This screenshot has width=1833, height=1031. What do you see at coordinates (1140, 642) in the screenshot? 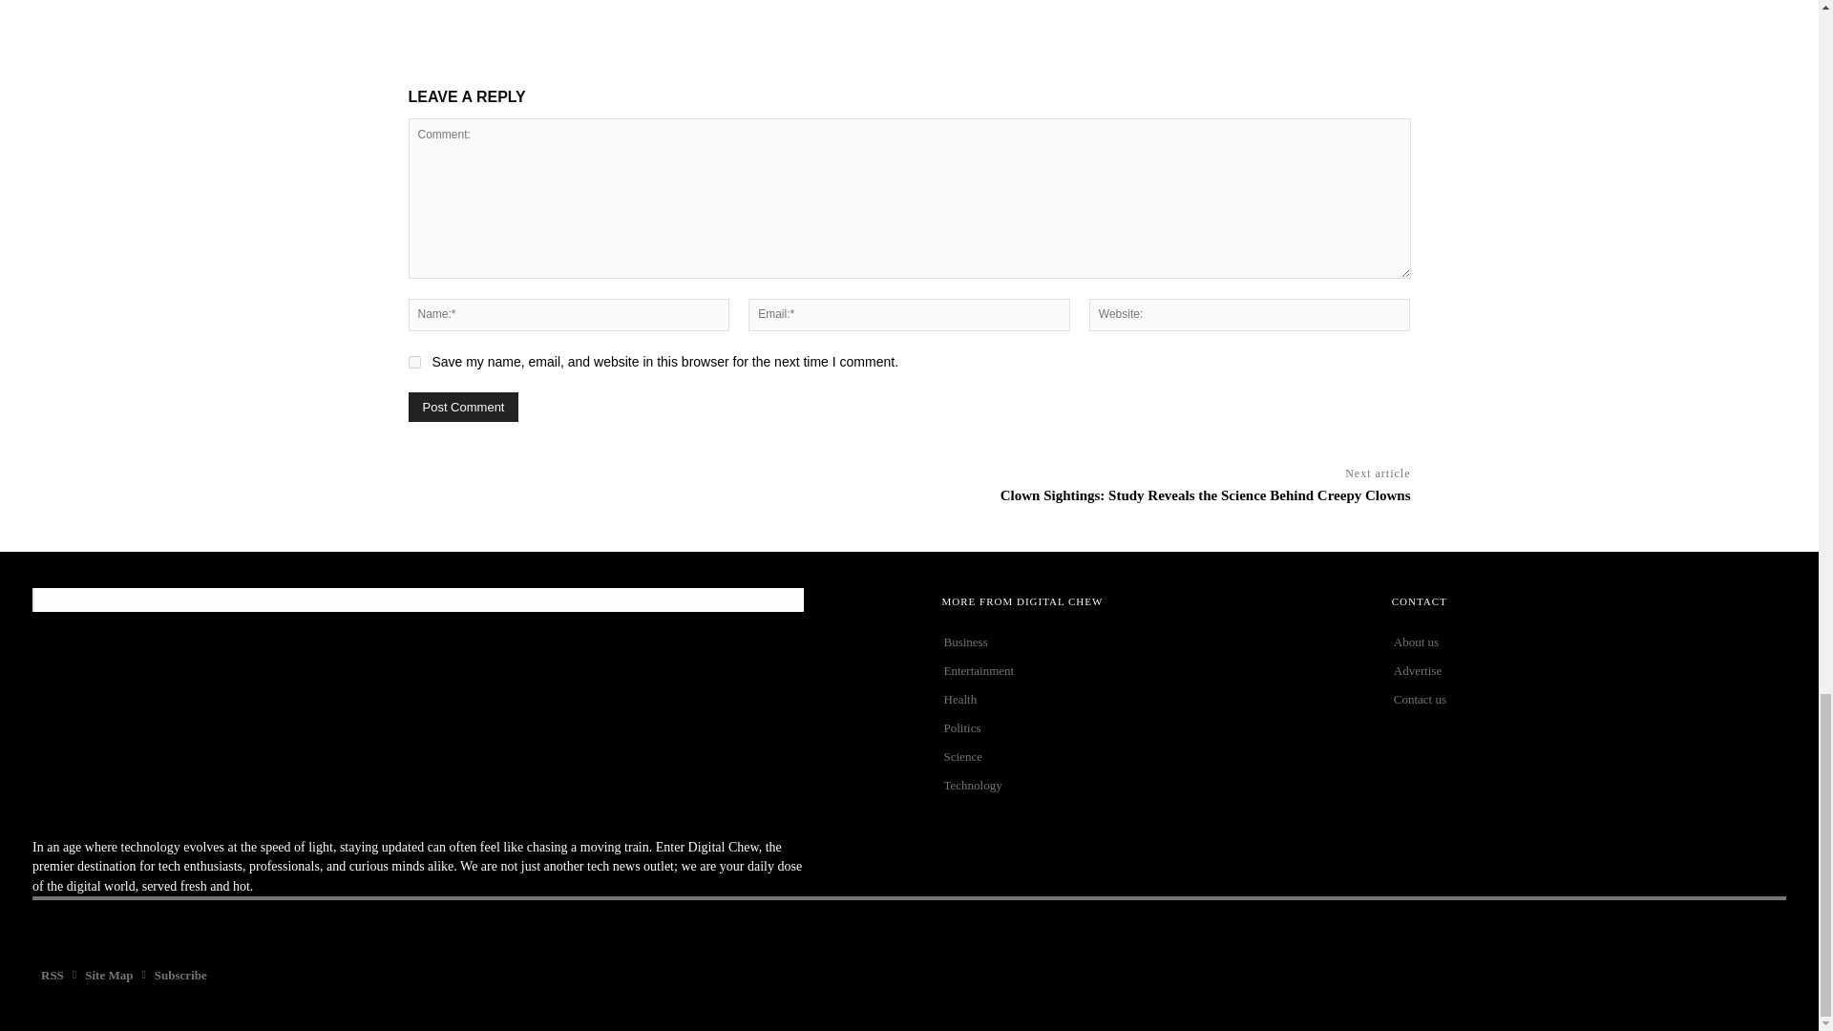
I see `Business` at bounding box center [1140, 642].